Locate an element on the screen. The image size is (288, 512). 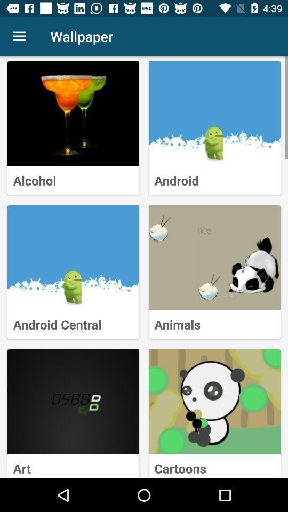
select icon to the left of the wallpaper item is located at coordinates (19, 36).